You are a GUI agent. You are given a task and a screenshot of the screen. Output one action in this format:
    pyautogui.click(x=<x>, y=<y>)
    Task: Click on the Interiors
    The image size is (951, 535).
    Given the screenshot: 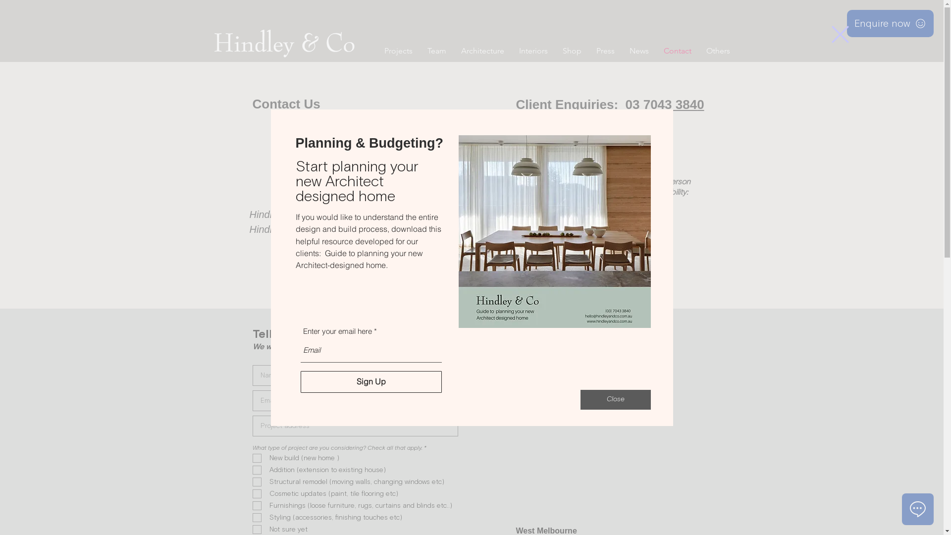 What is the action you would take?
    pyautogui.click(x=533, y=51)
    